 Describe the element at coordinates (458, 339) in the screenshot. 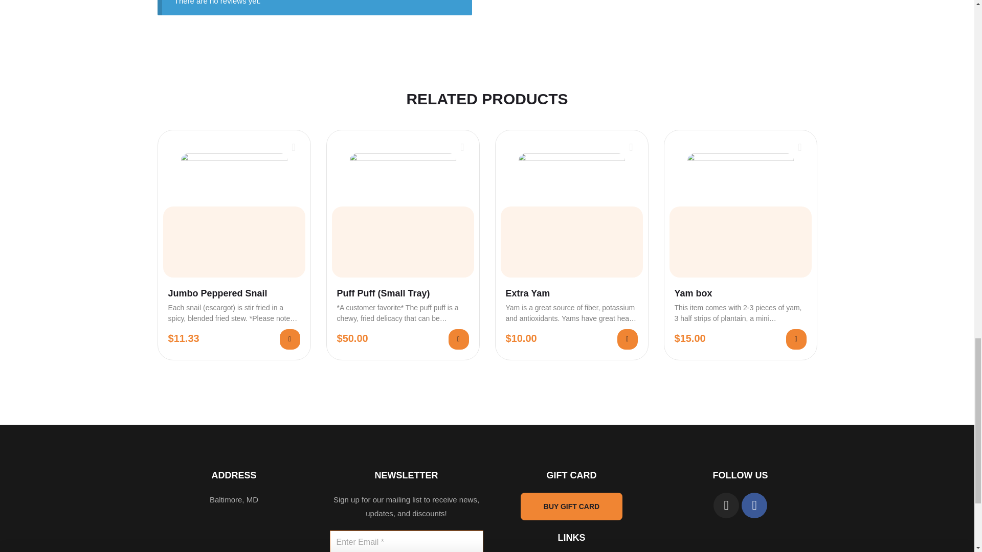

I see `ADD TO CART` at that location.